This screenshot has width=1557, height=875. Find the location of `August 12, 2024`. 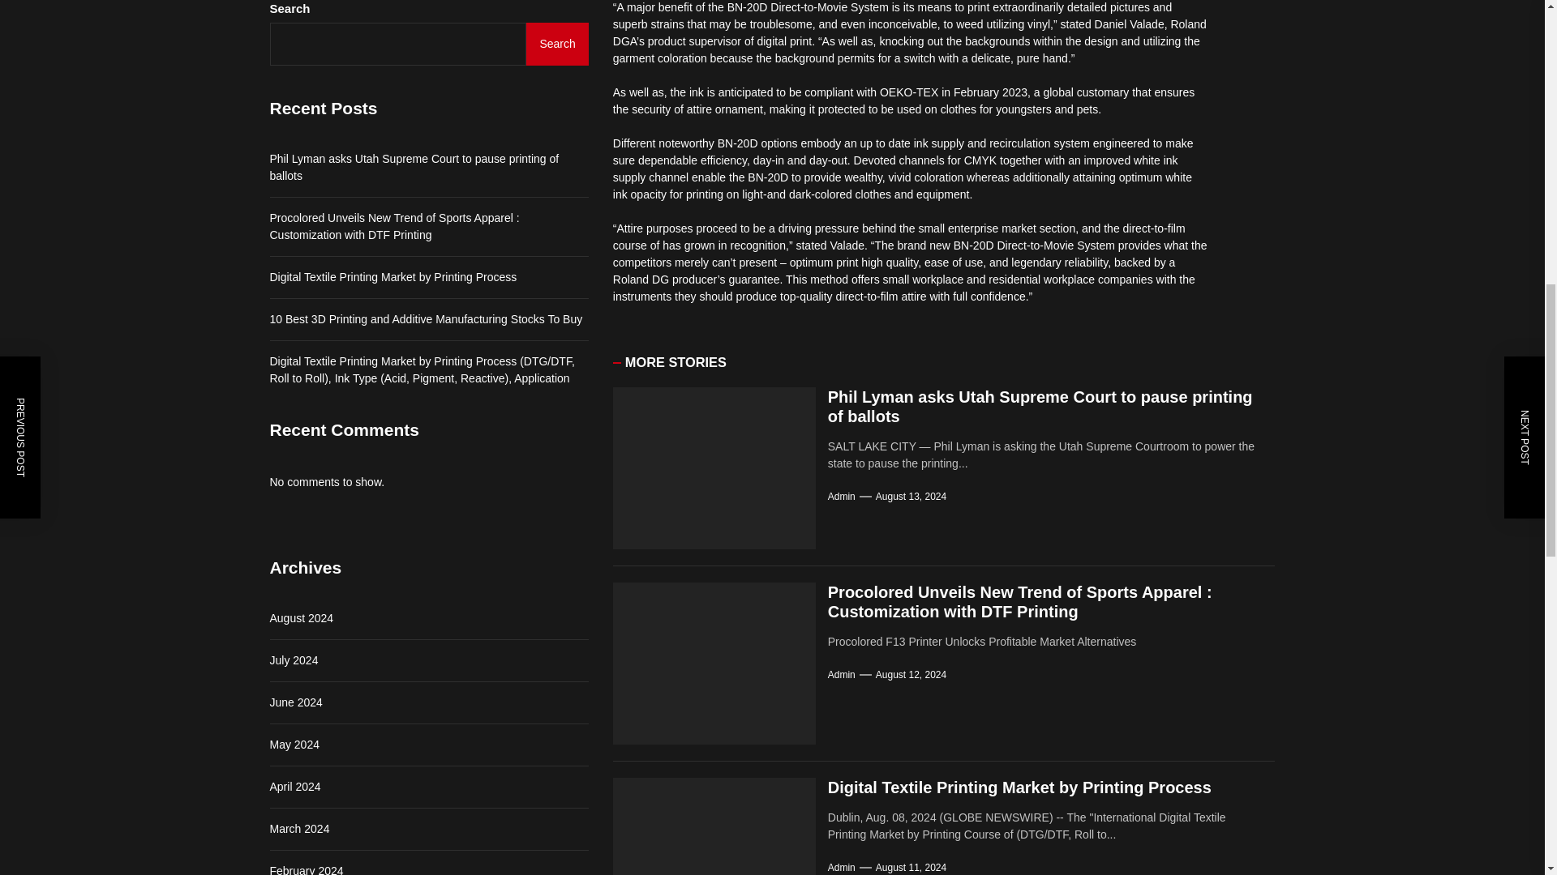

August 12, 2024 is located at coordinates (911, 675).